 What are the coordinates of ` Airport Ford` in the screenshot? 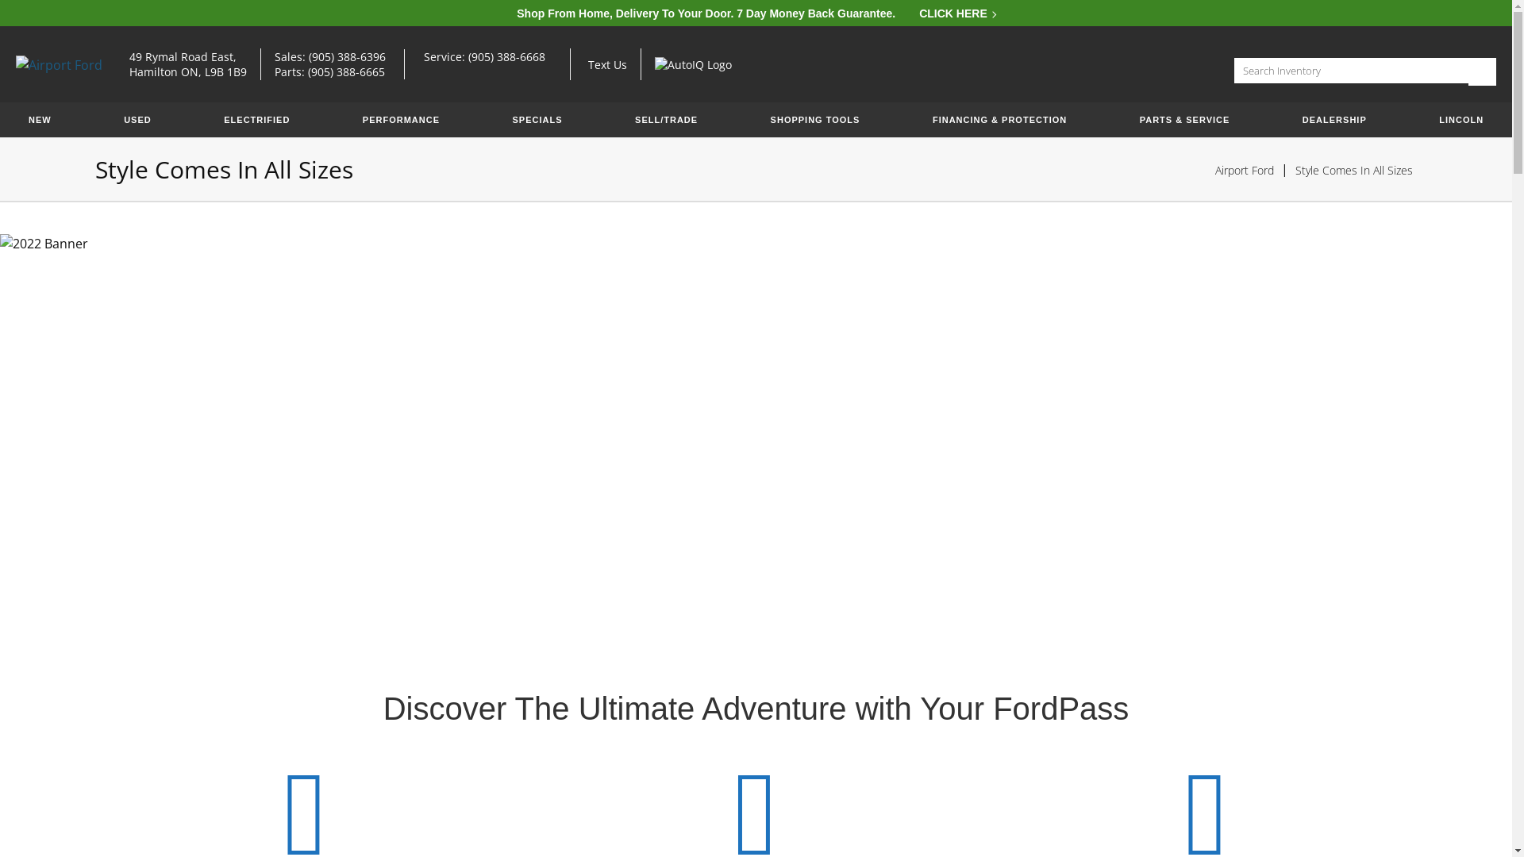 It's located at (59, 65).